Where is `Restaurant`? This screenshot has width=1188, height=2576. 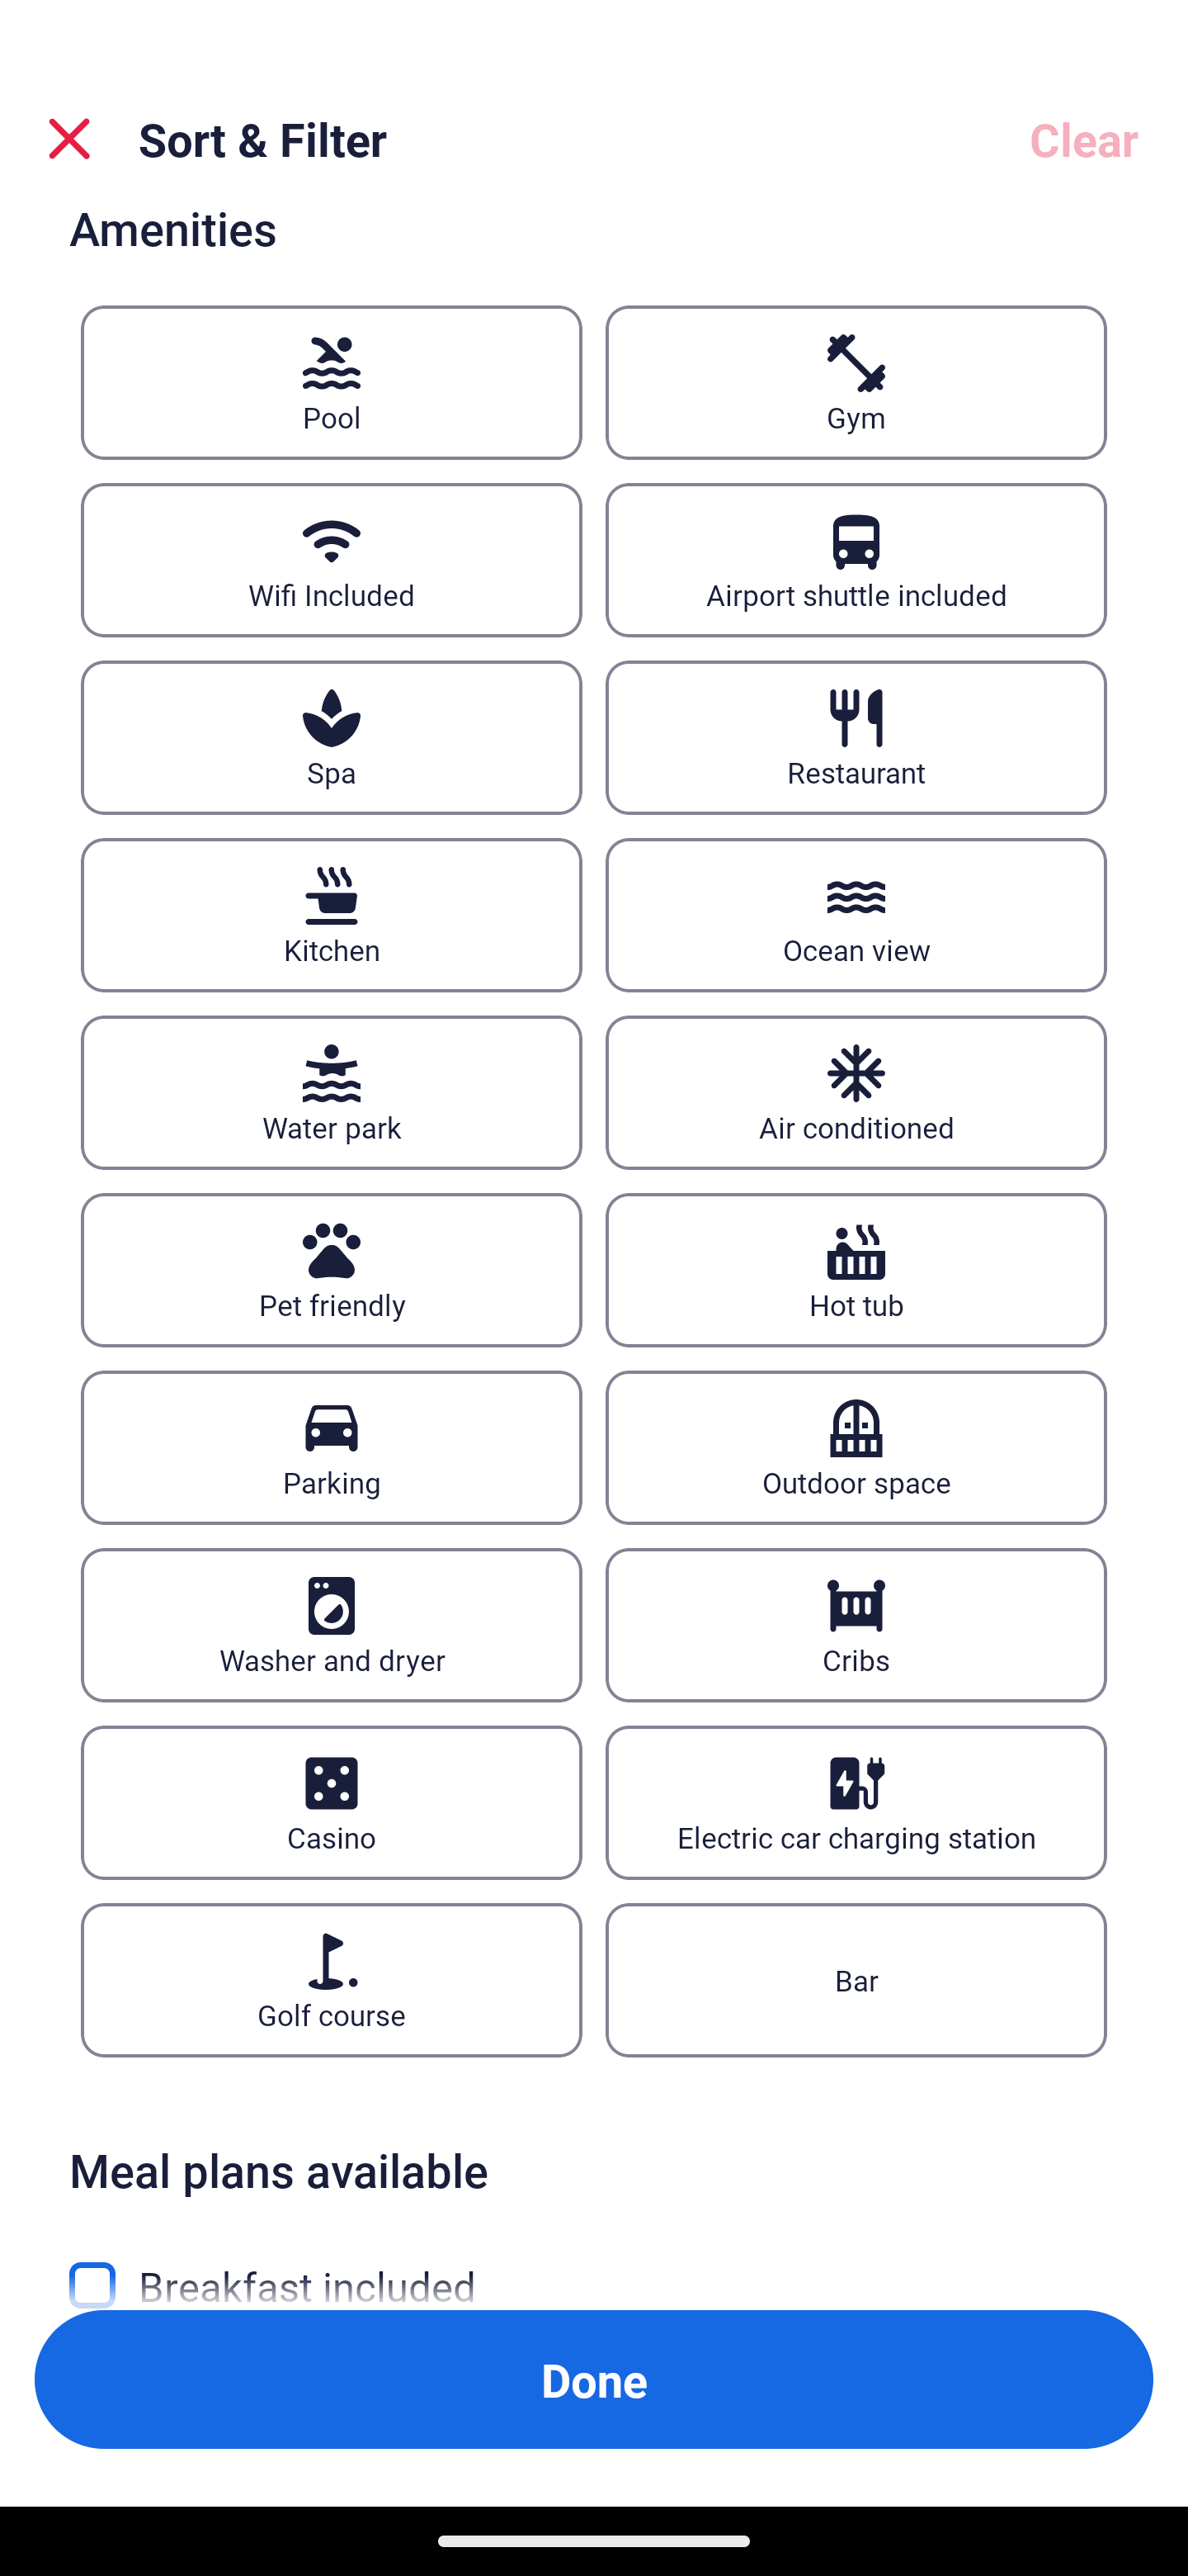
Restaurant is located at coordinates (856, 736).